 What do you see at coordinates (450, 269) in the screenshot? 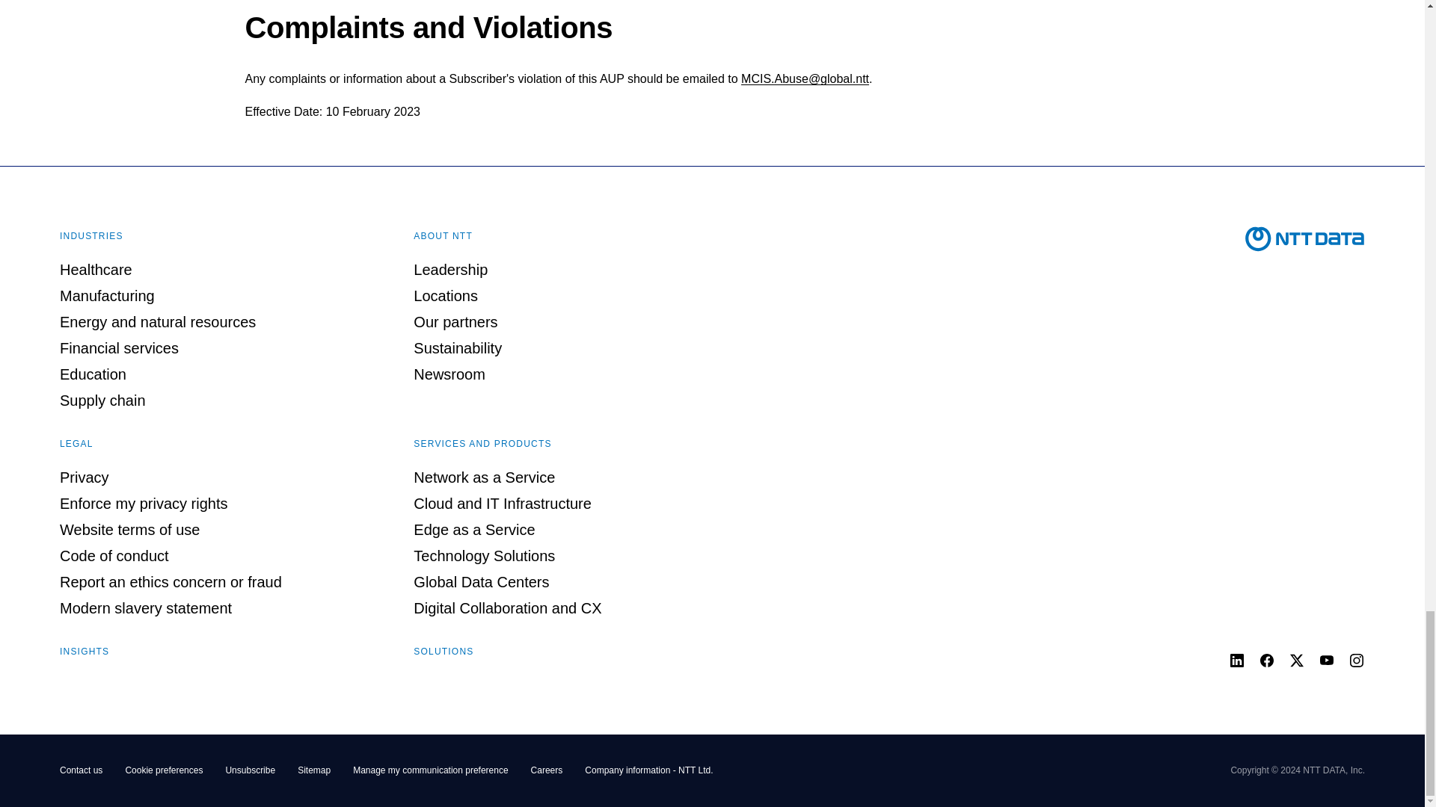
I see `Leadership` at bounding box center [450, 269].